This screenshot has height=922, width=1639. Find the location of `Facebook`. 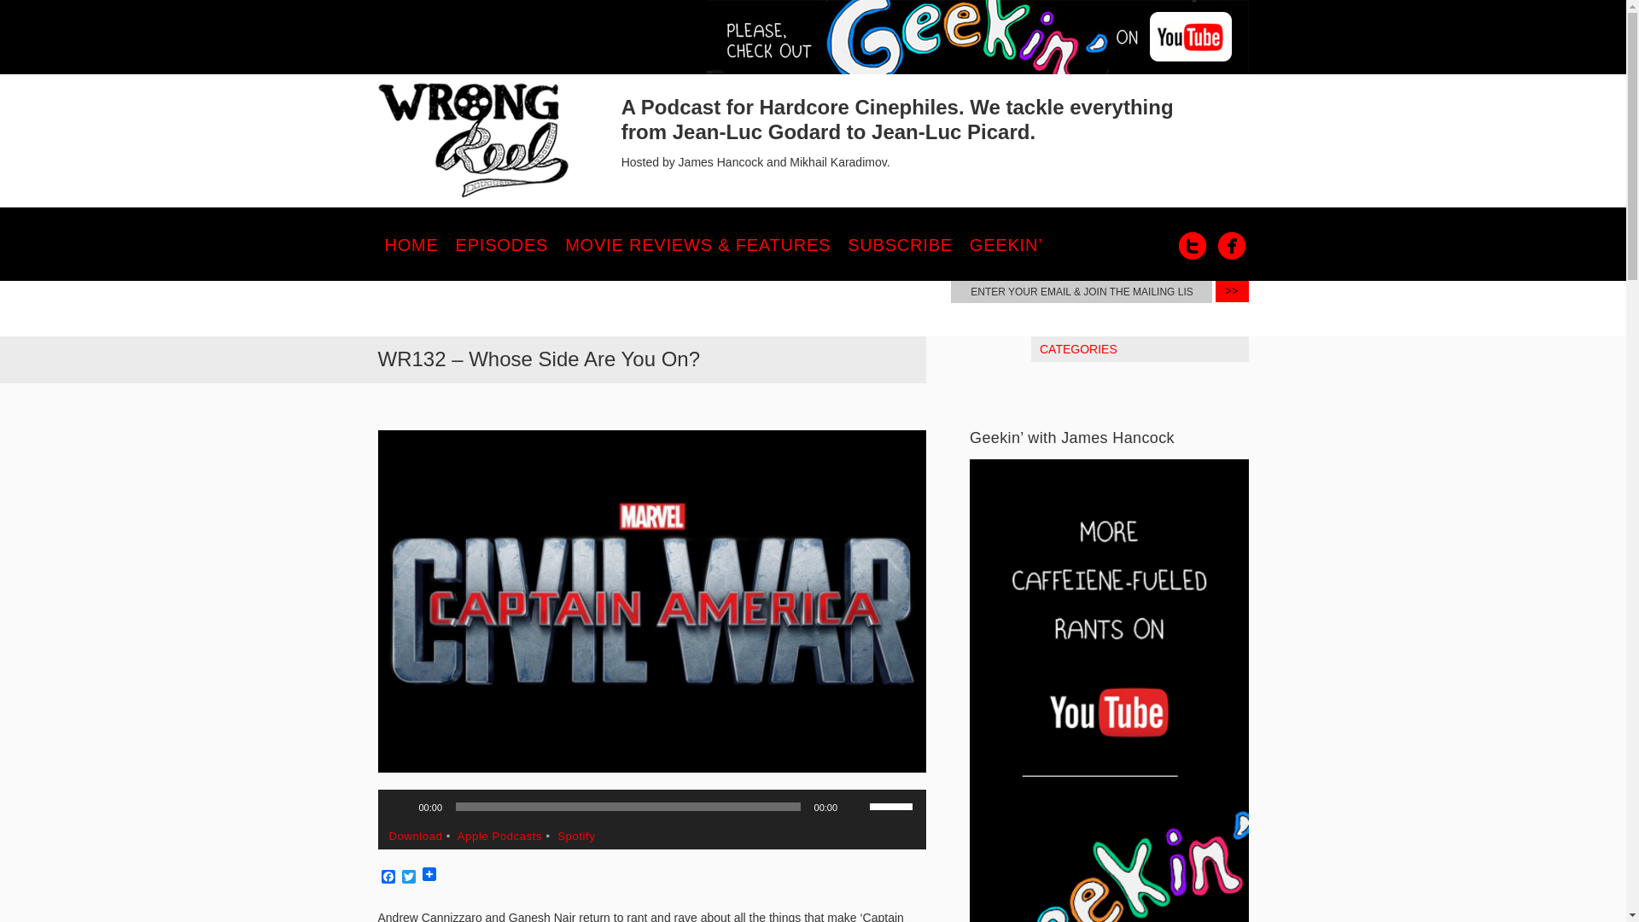

Facebook is located at coordinates (1231, 246).